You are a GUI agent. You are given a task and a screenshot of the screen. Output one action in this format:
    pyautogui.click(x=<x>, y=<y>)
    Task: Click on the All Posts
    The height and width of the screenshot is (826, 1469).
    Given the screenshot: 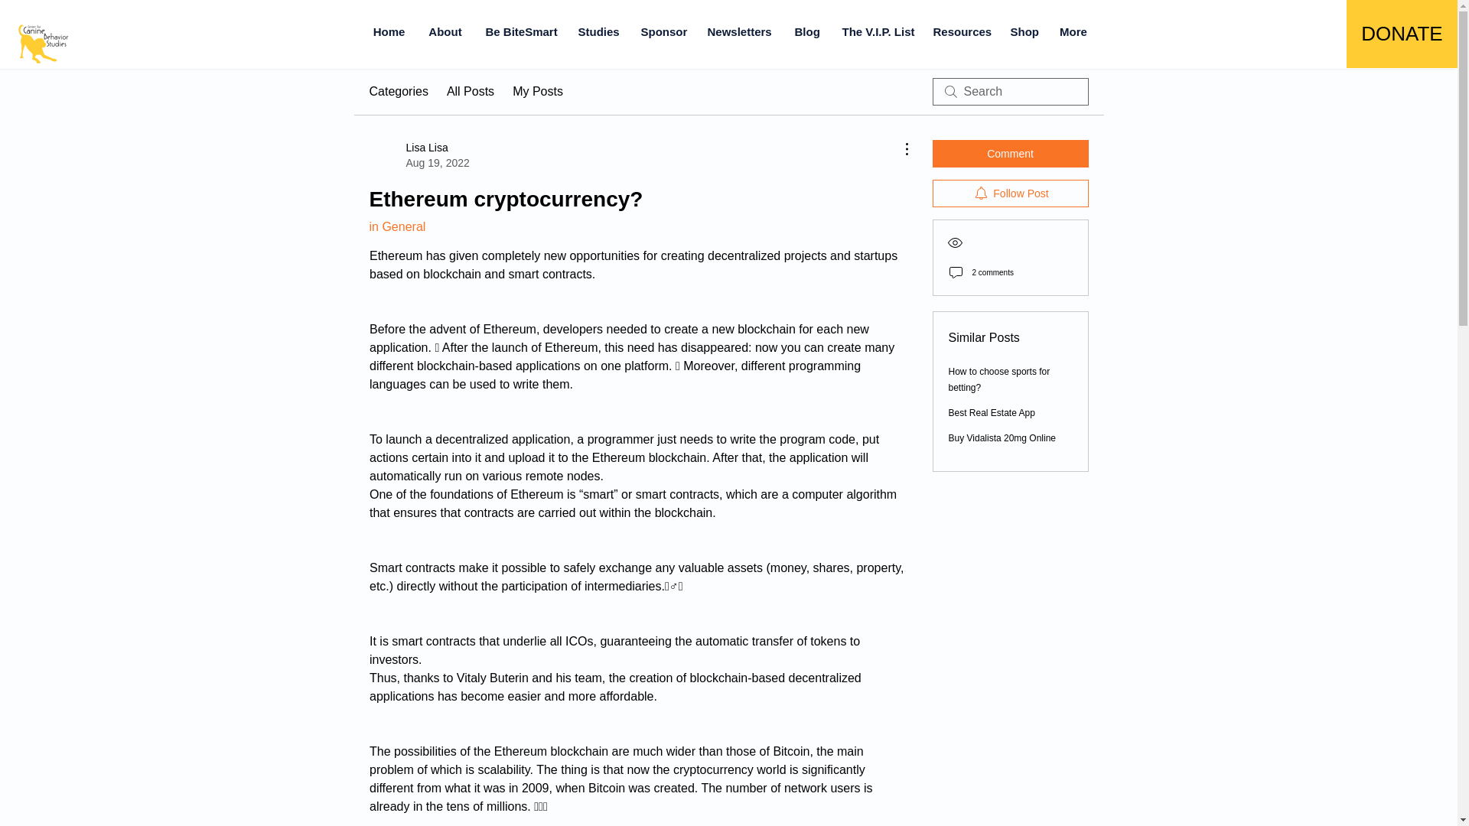 What is the action you would take?
    pyautogui.click(x=470, y=92)
    